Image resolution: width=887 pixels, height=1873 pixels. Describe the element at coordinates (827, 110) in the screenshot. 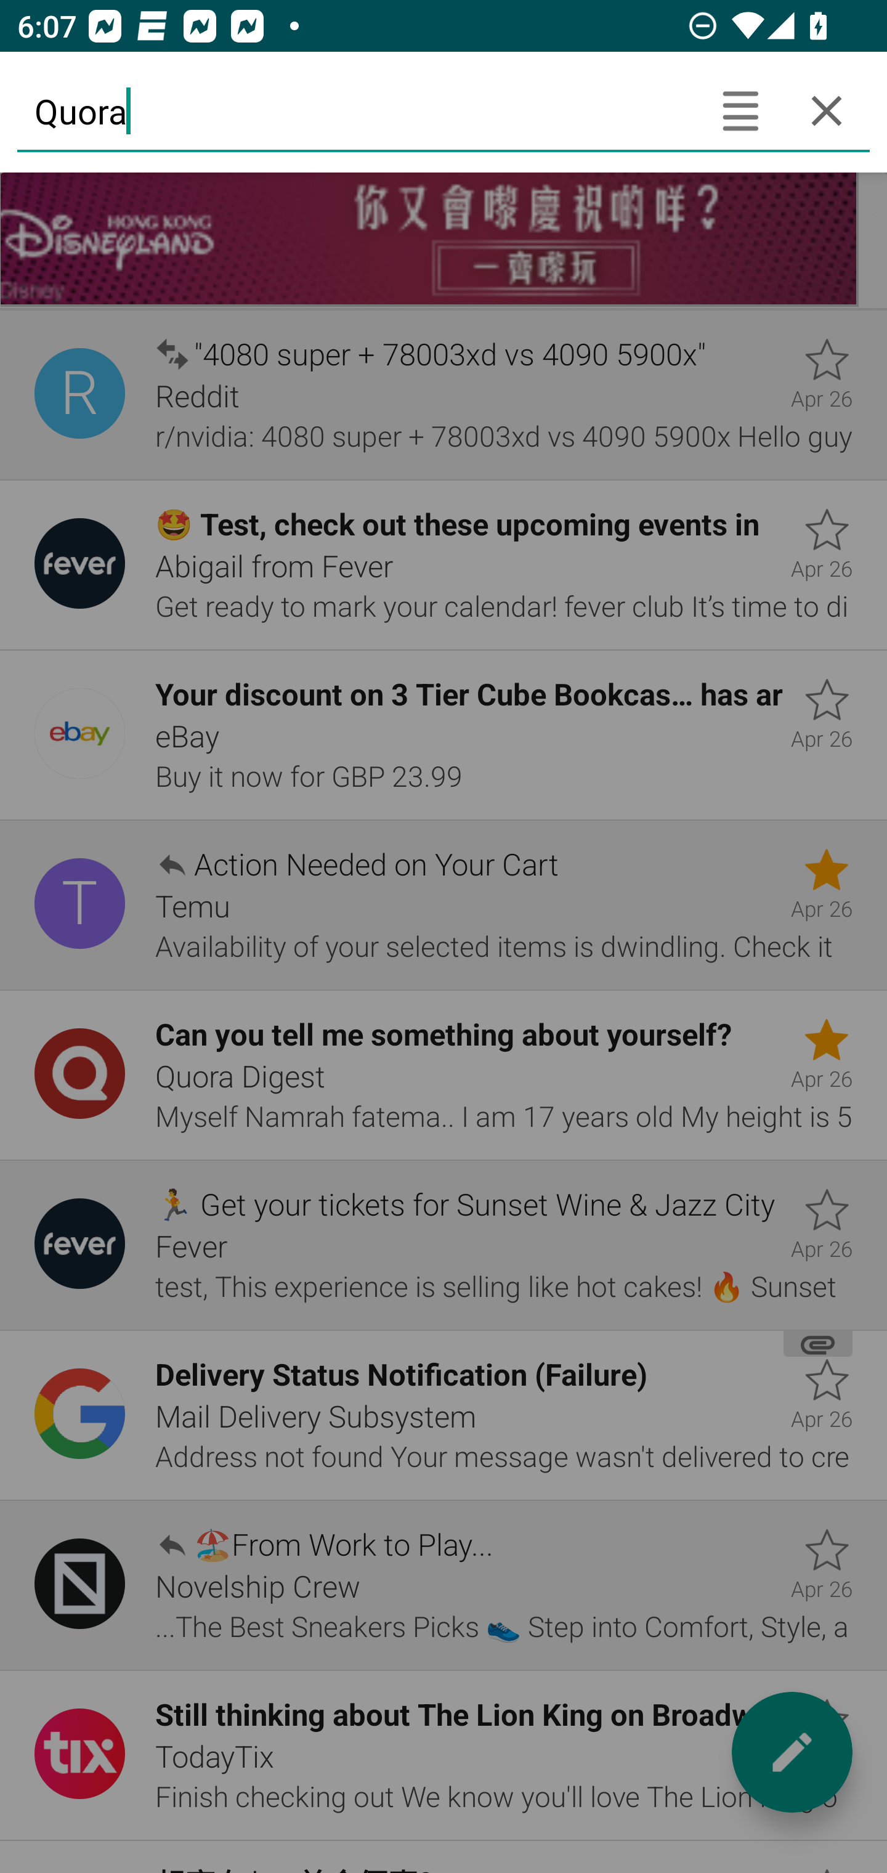

I see `Cancel` at that location.